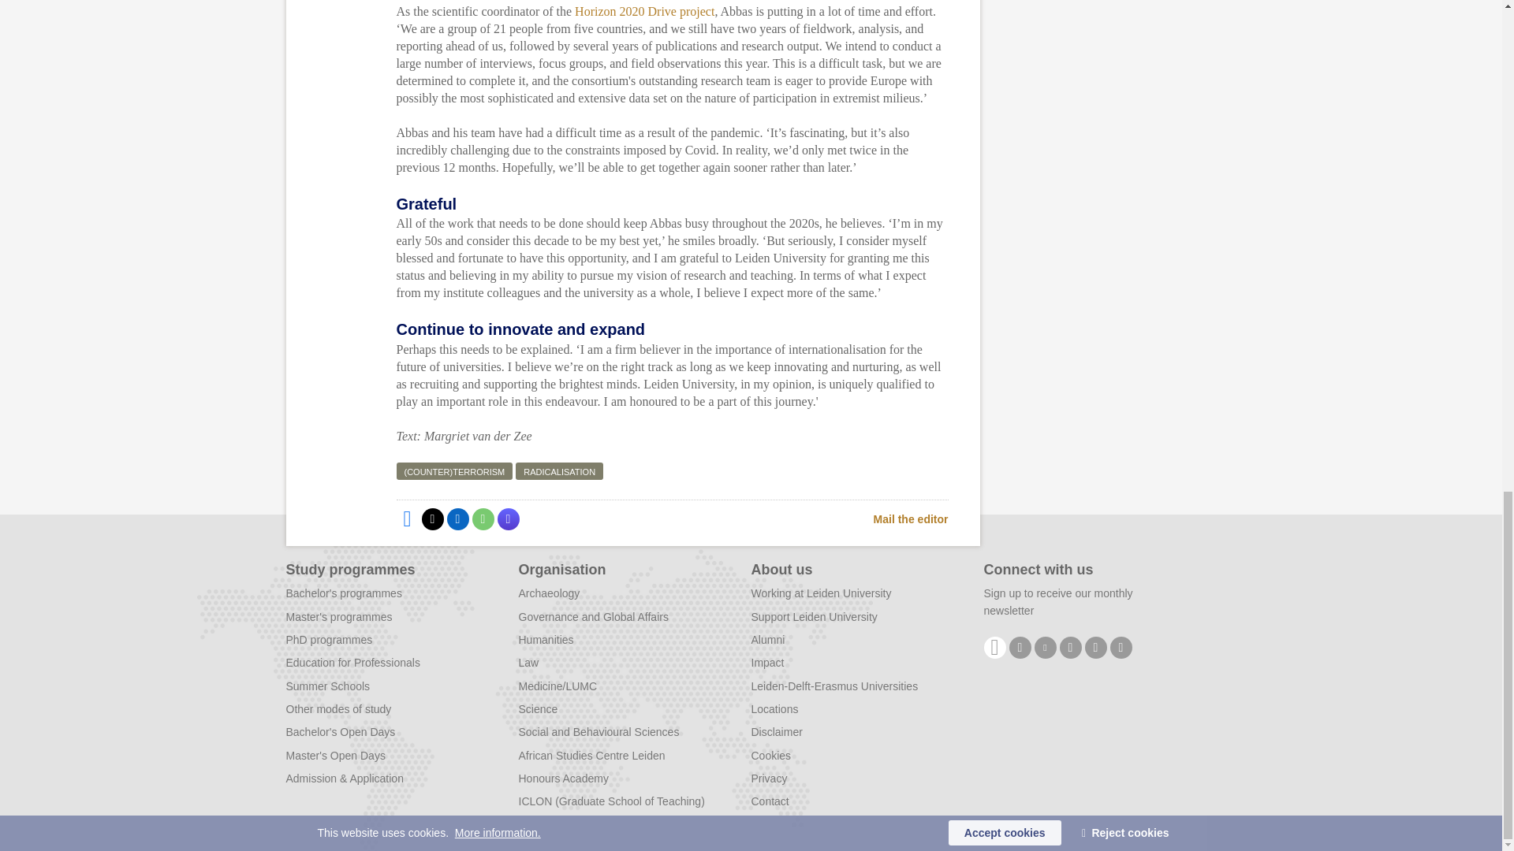 The image size is (1514, 851). Describe the element at coordinates (645, 11) in the screenshot. I see `Horizon 2020 Drive project` at that location.